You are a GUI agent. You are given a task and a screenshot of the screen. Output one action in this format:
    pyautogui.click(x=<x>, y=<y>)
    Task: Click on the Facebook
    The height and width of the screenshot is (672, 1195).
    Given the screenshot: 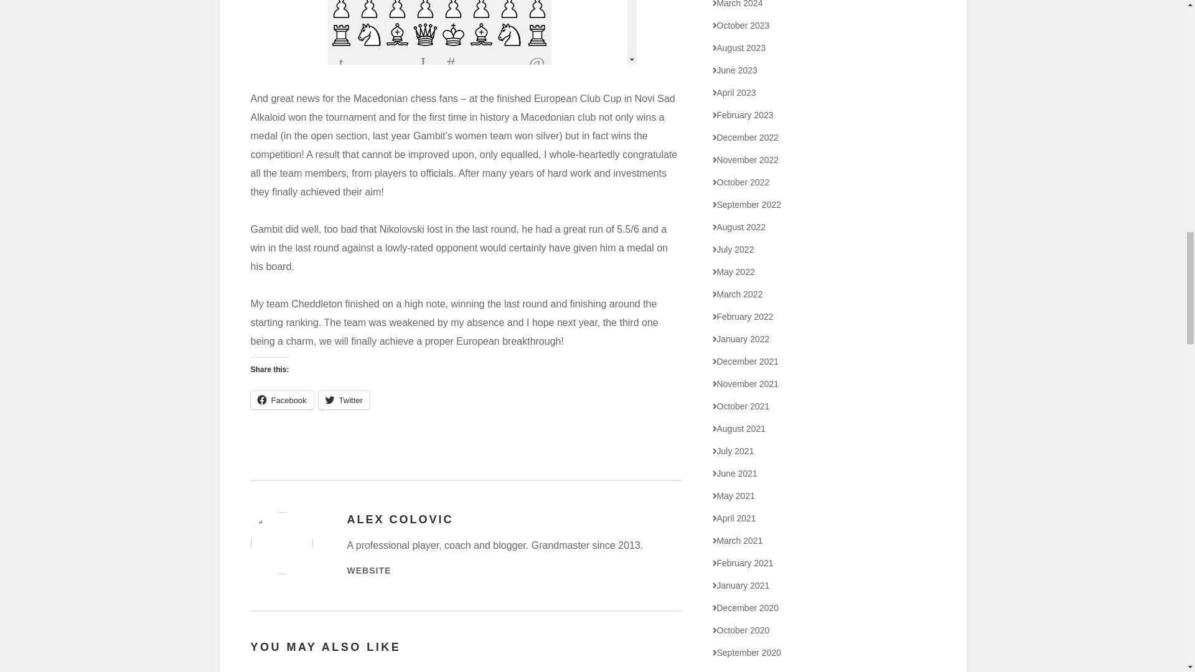 What is the action you would take?
    pyautogui.click(x=281, y=399)
    